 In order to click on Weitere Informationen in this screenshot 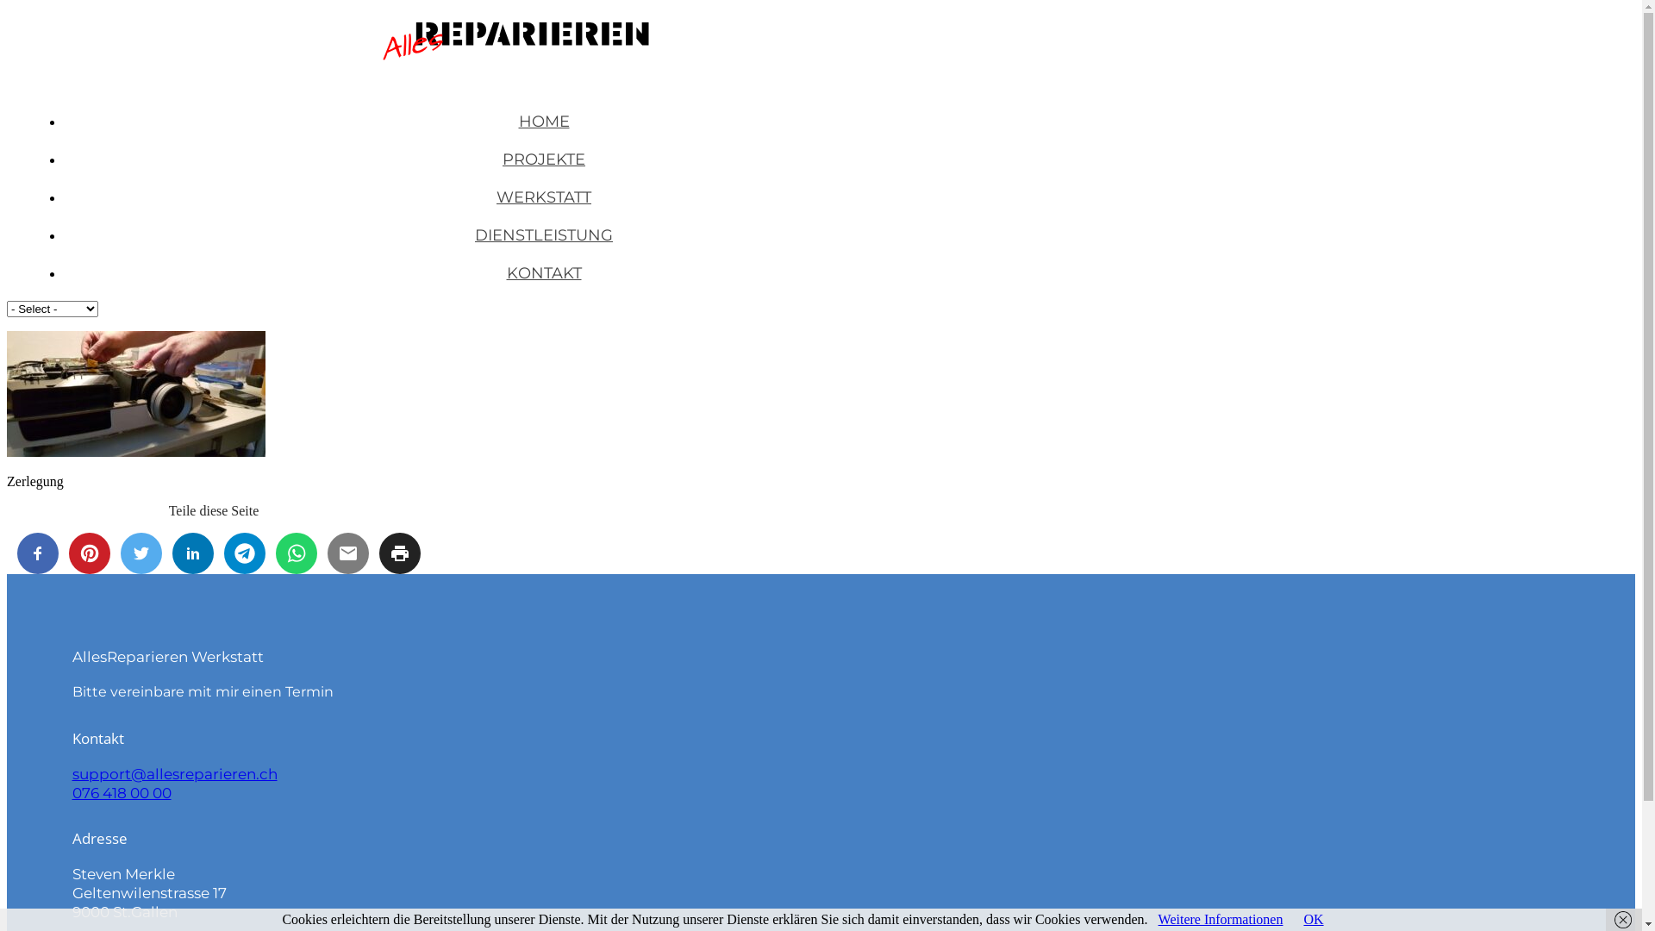, I will do `click(1221, 919)`.